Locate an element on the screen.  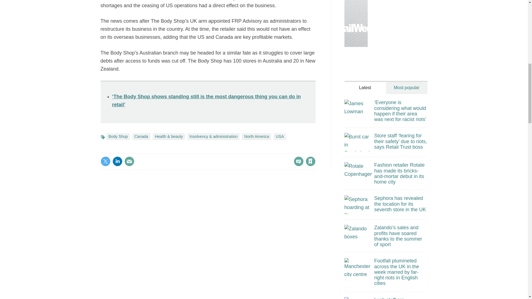
Share this on Linked in is located at coordinates (117, 161).